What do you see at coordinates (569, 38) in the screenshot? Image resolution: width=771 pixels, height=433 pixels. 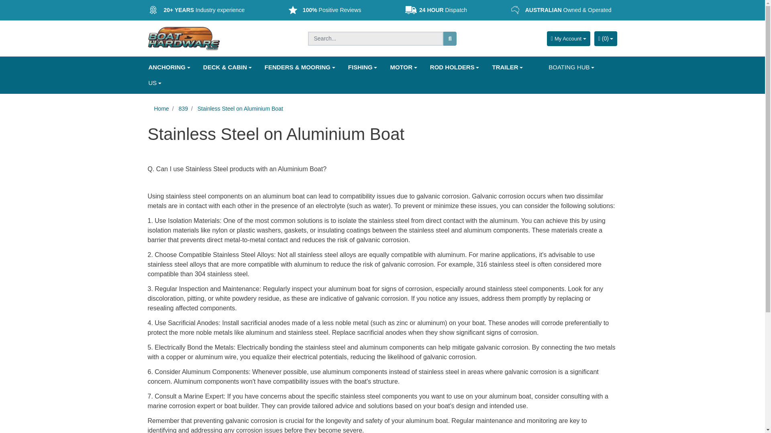 I see `My Account` at bounding box center [569, 38].